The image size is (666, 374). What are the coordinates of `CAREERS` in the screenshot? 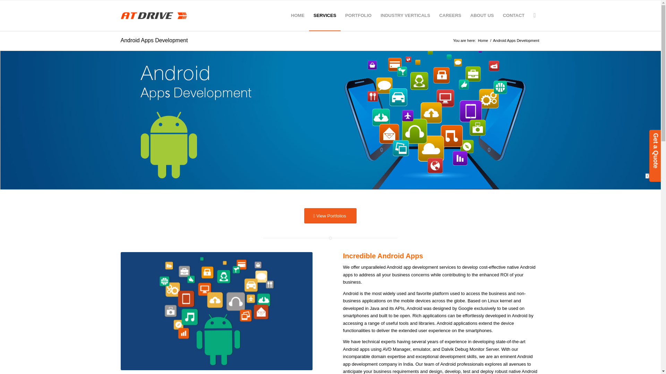 It's located at (450, 15).